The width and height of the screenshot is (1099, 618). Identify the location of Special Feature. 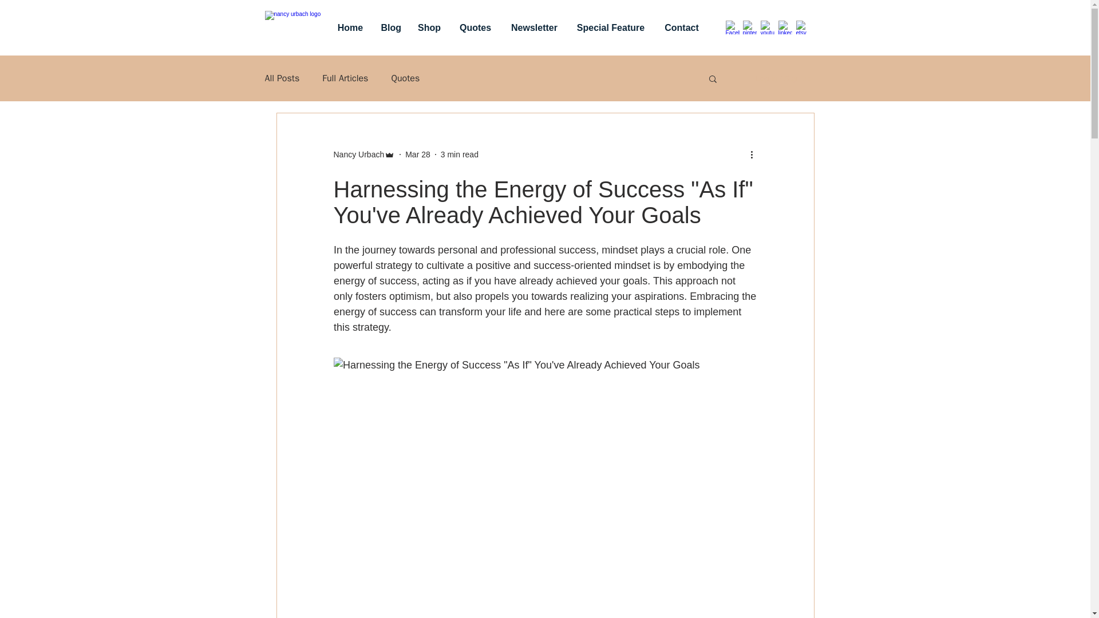
(611, 27).